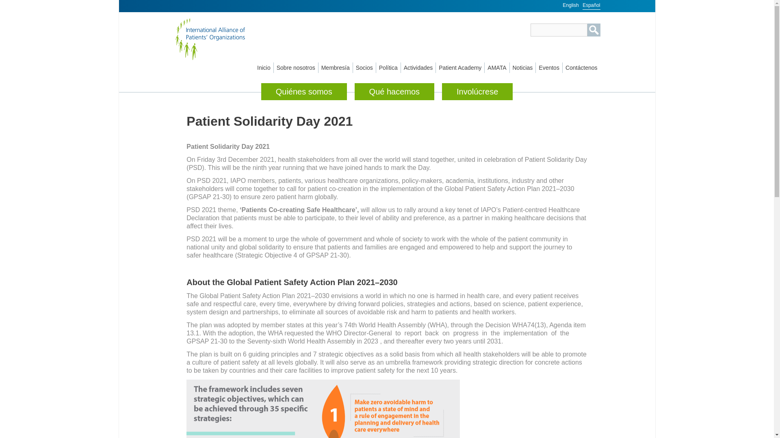 The image size is (780, 438). I want to click on Find out about IAPO membership, so click(335, 68).